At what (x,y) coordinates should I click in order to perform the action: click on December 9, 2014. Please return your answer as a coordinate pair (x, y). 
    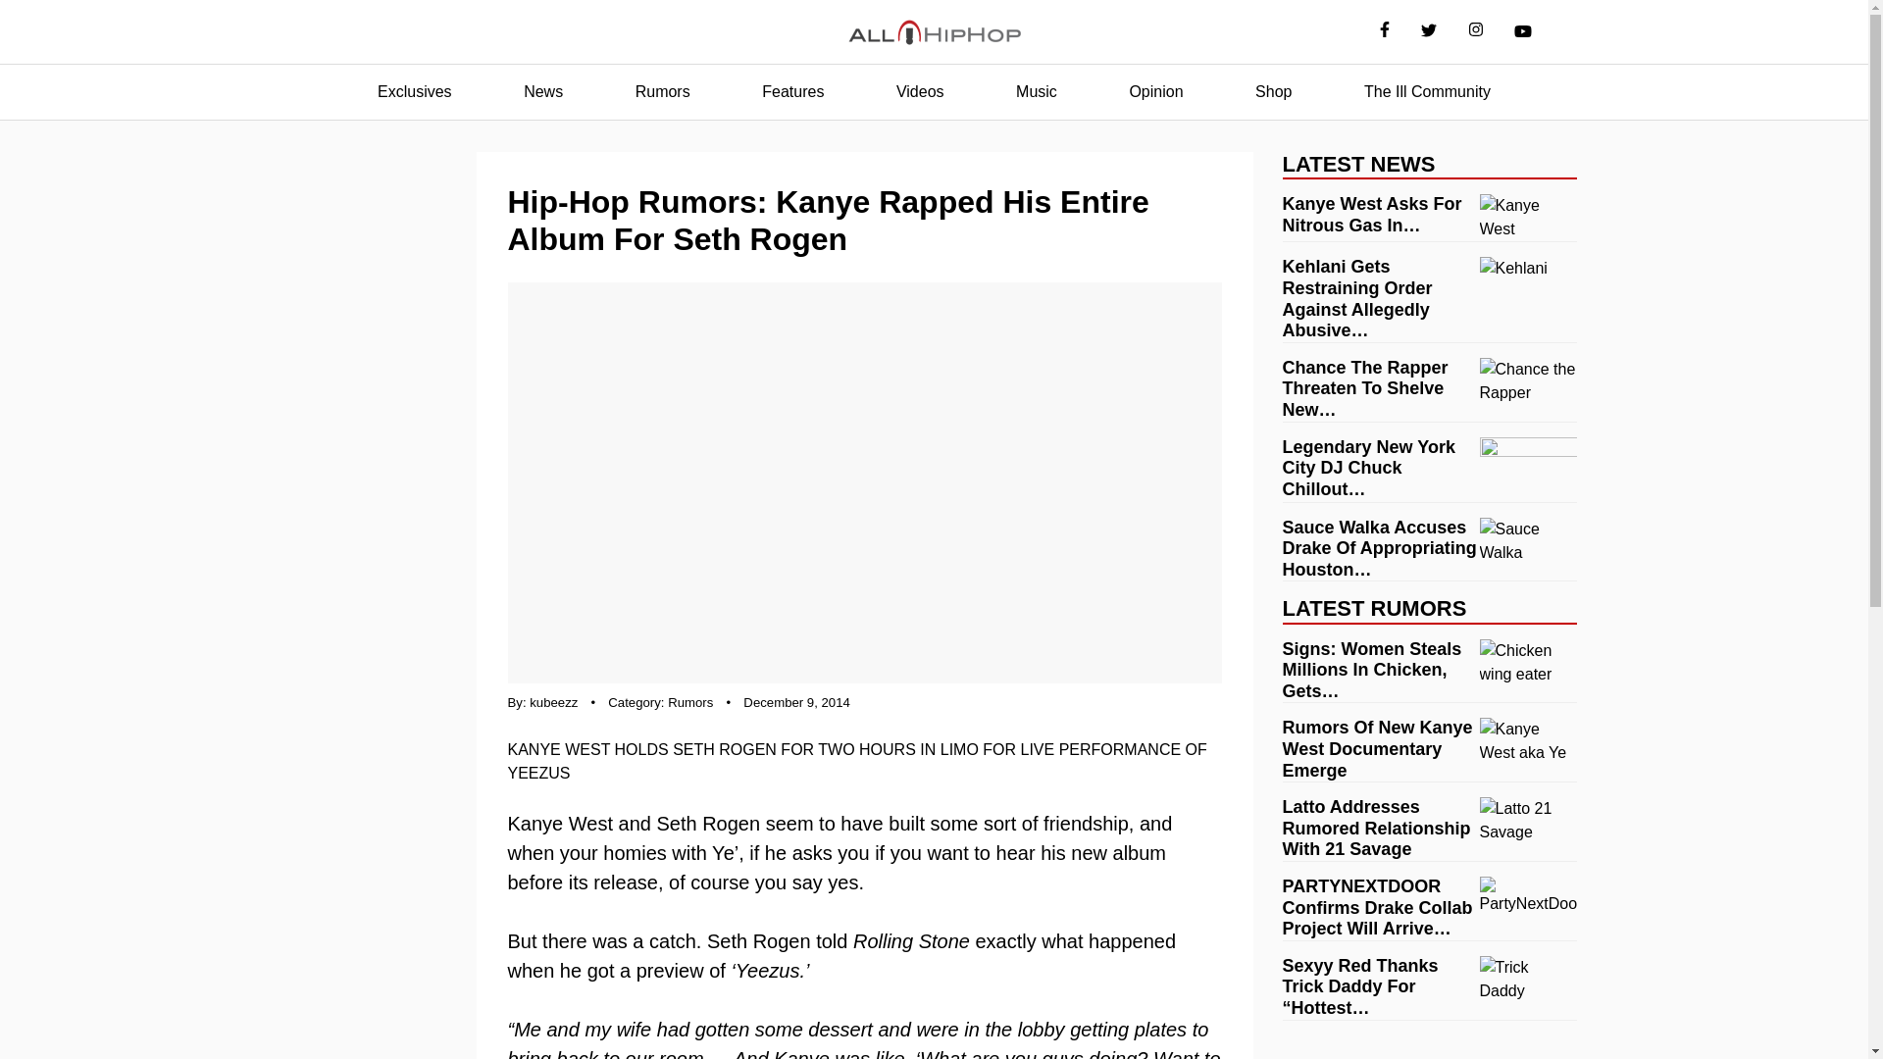
    Looking at the image, I should click on (796, 702).